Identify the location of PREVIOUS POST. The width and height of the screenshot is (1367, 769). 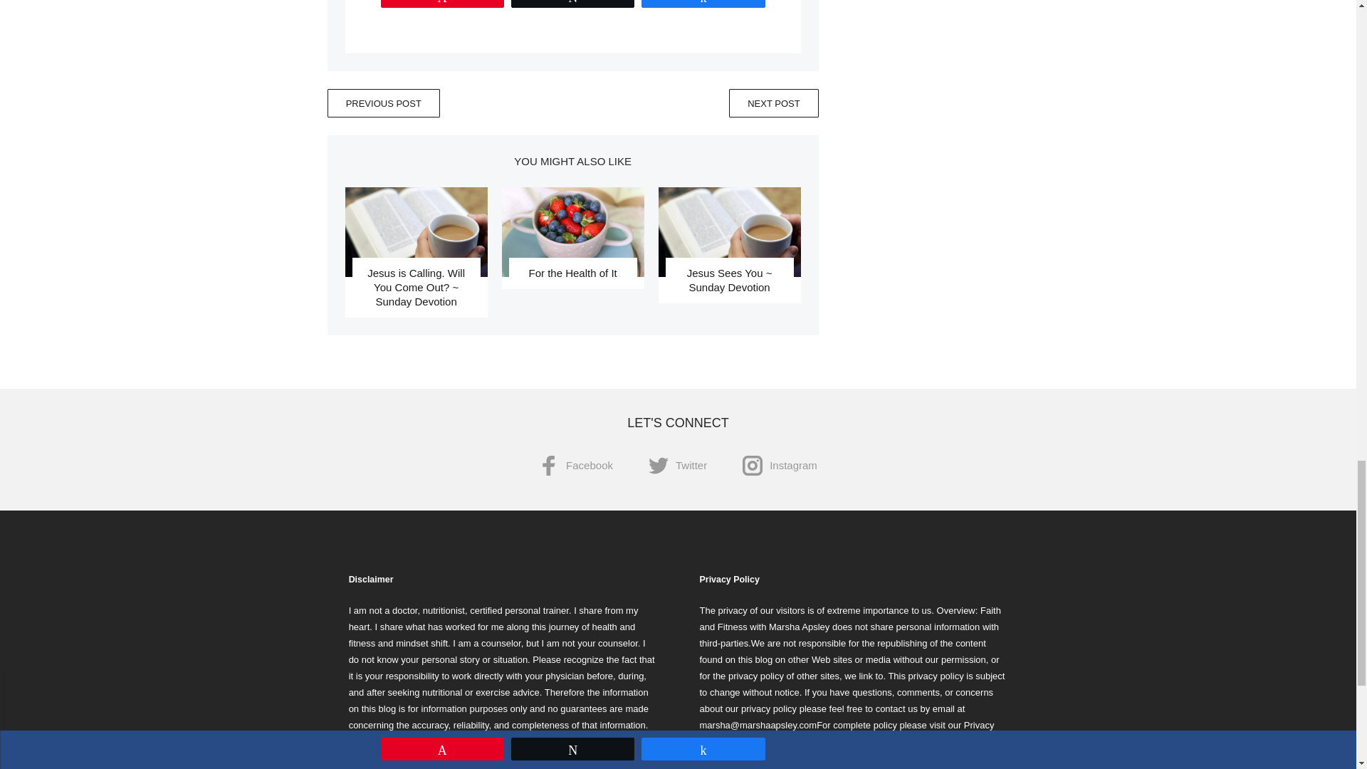
(384, 103).